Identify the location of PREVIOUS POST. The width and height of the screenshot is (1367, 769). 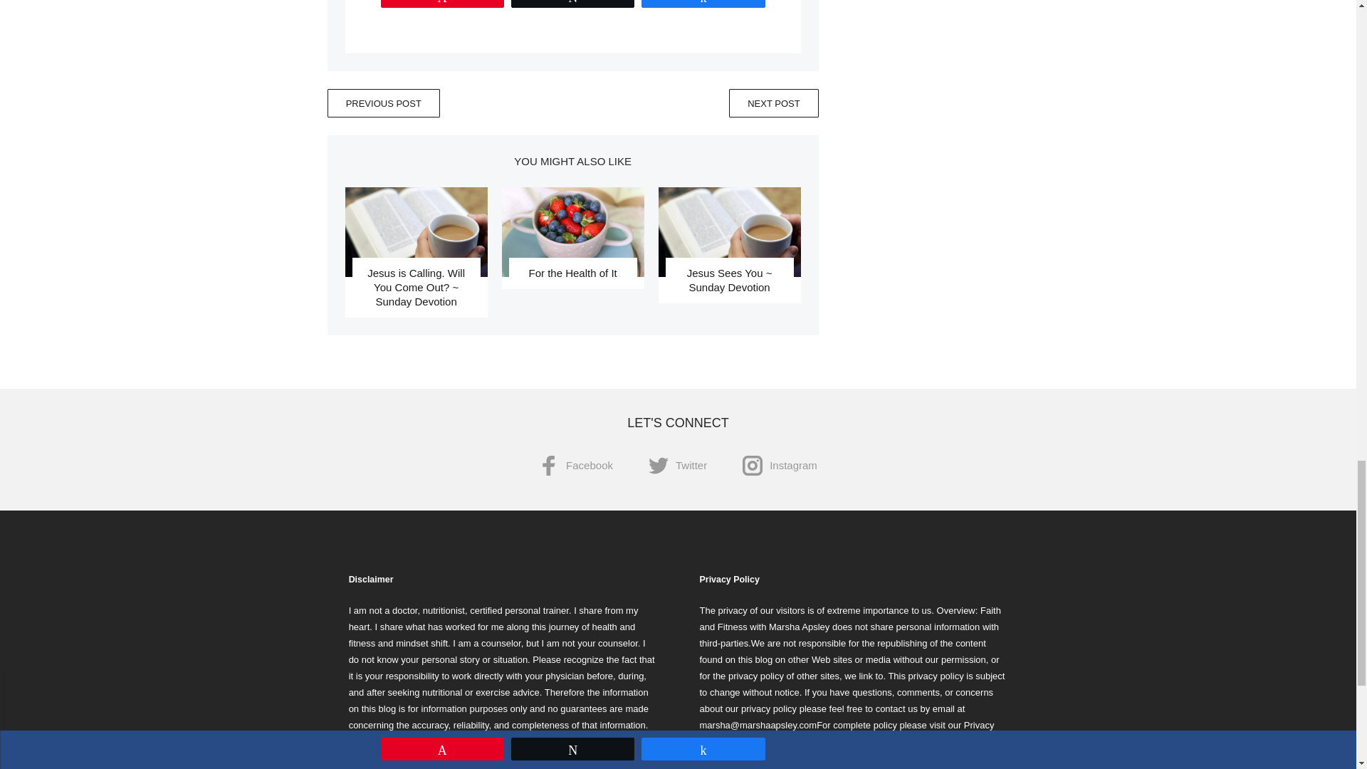
(384, 103).